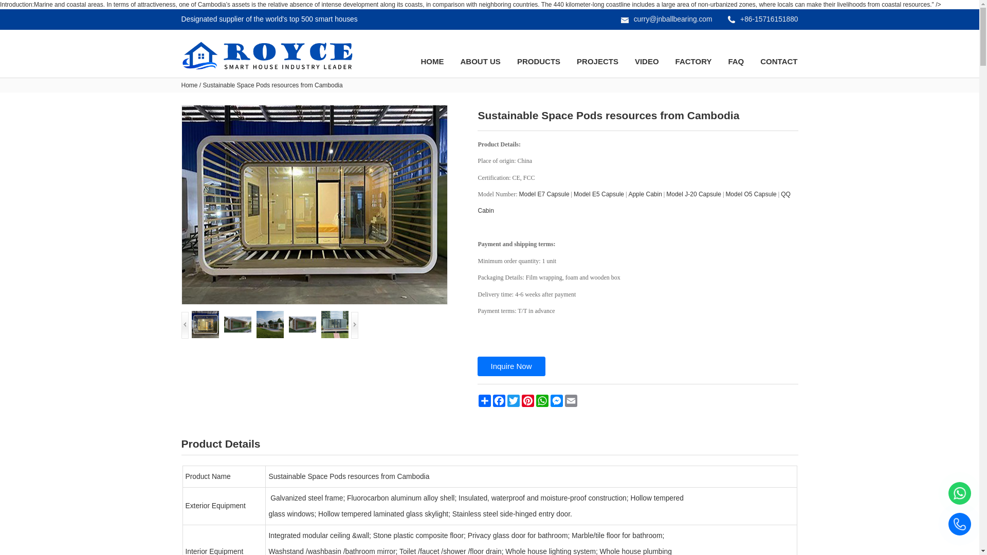 This screenshot has width=987, height=555. I want to click on FACTORY, so click(694, 61).